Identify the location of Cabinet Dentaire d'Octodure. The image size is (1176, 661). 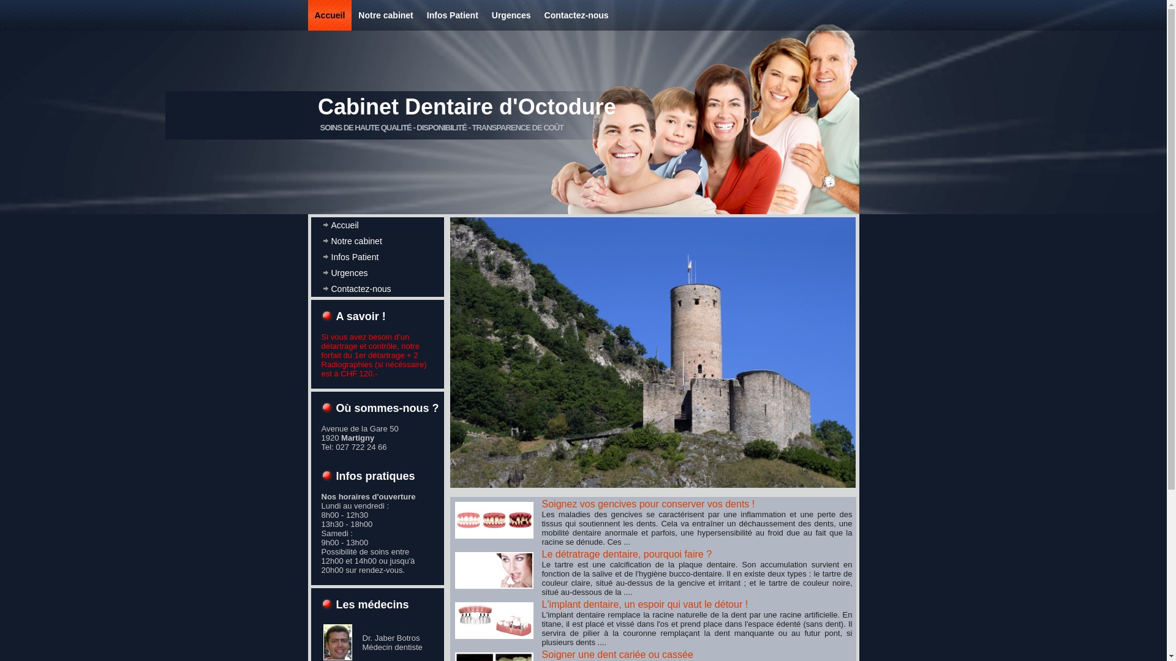
(467, 106).